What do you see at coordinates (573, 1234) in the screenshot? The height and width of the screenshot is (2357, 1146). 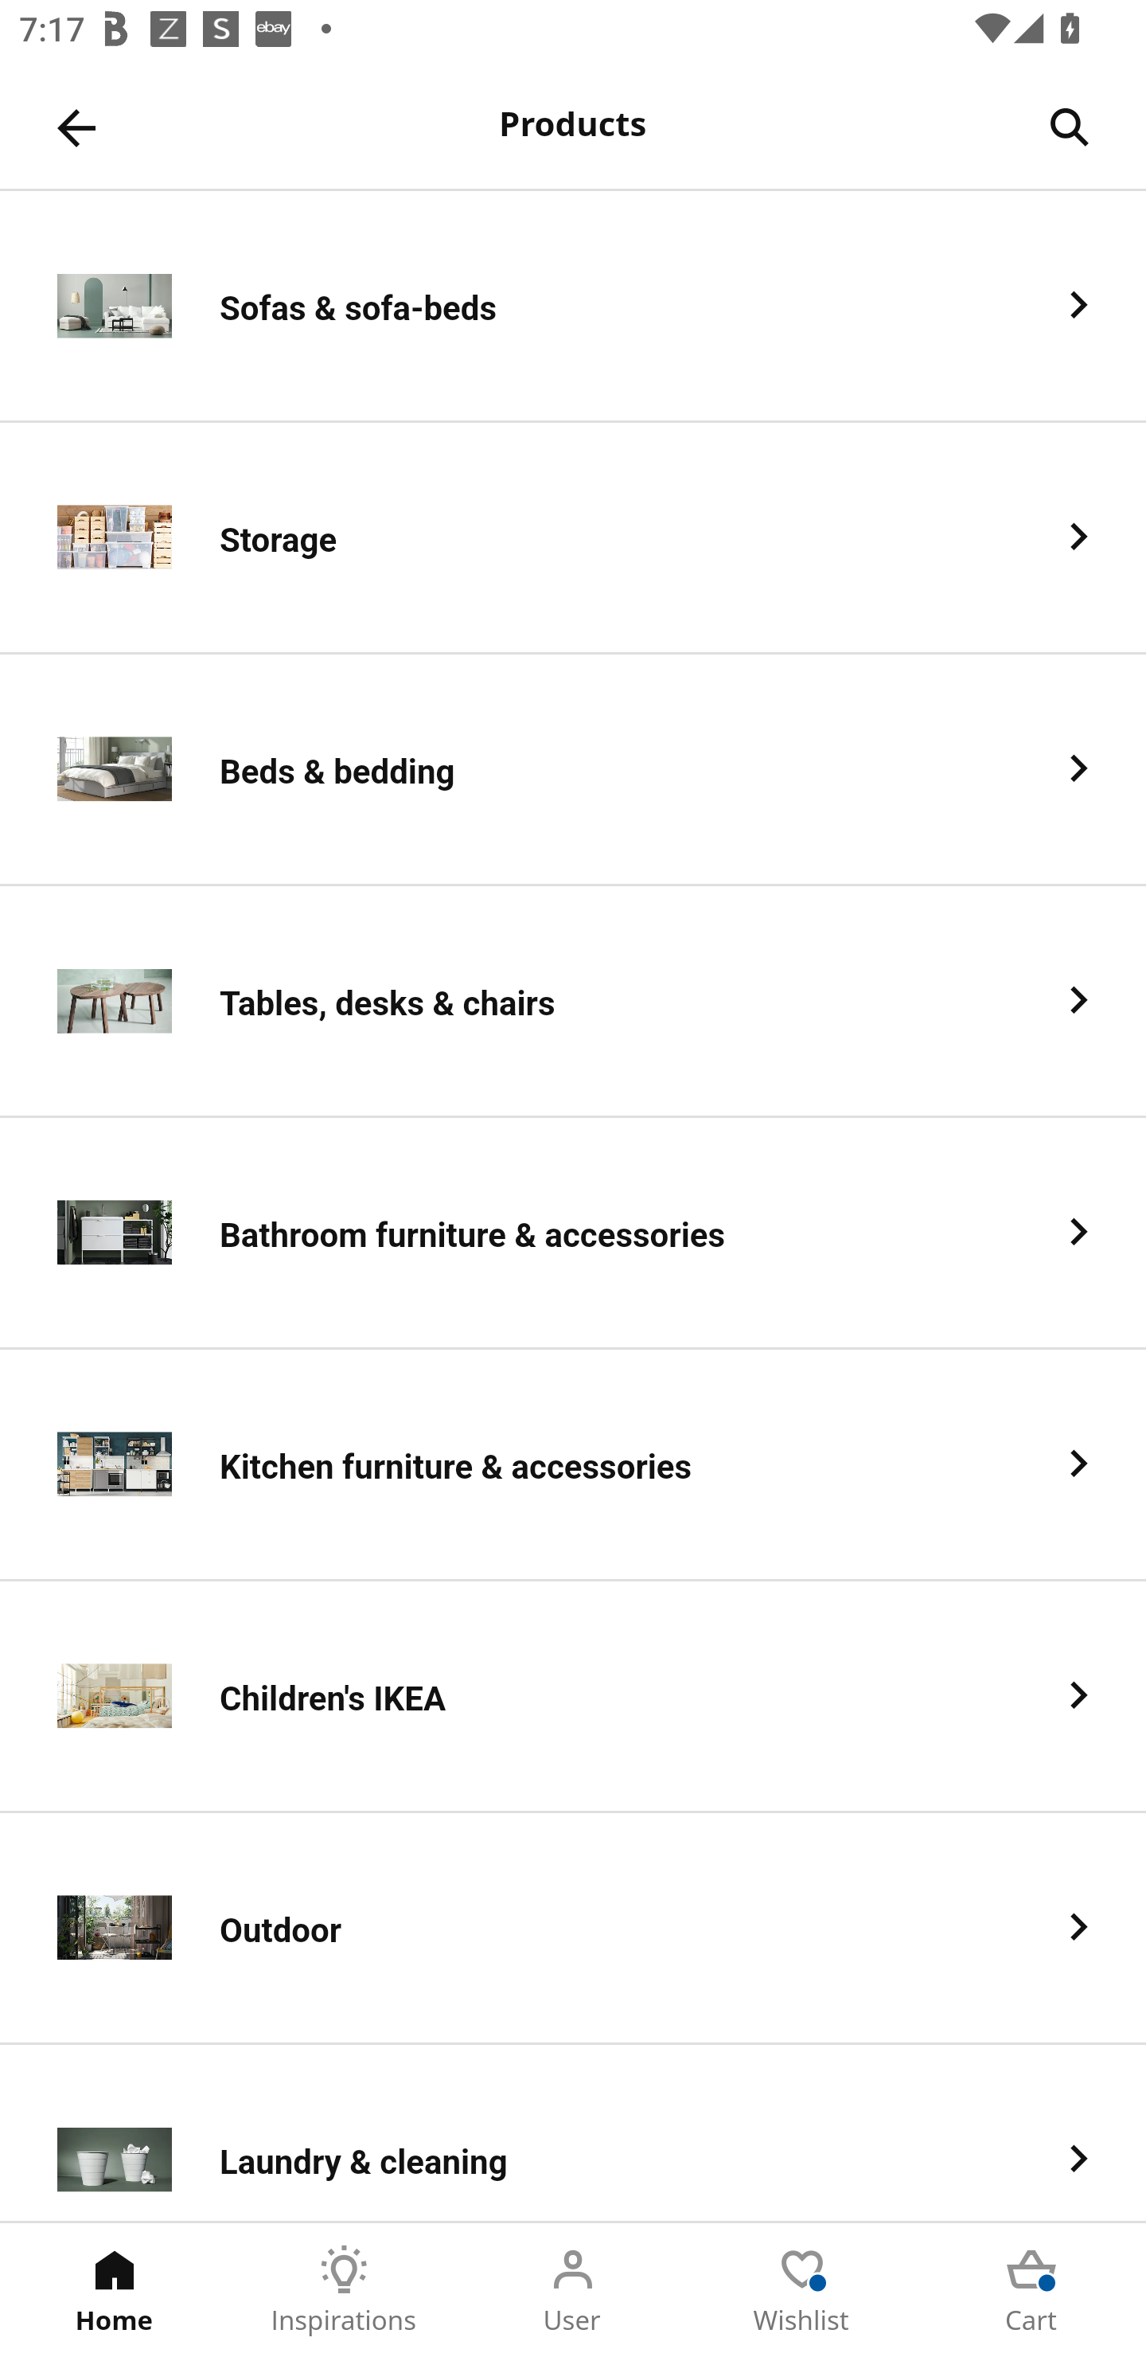 I see `Bathroom furniture & accessories` at bounding box center [573, 1234].